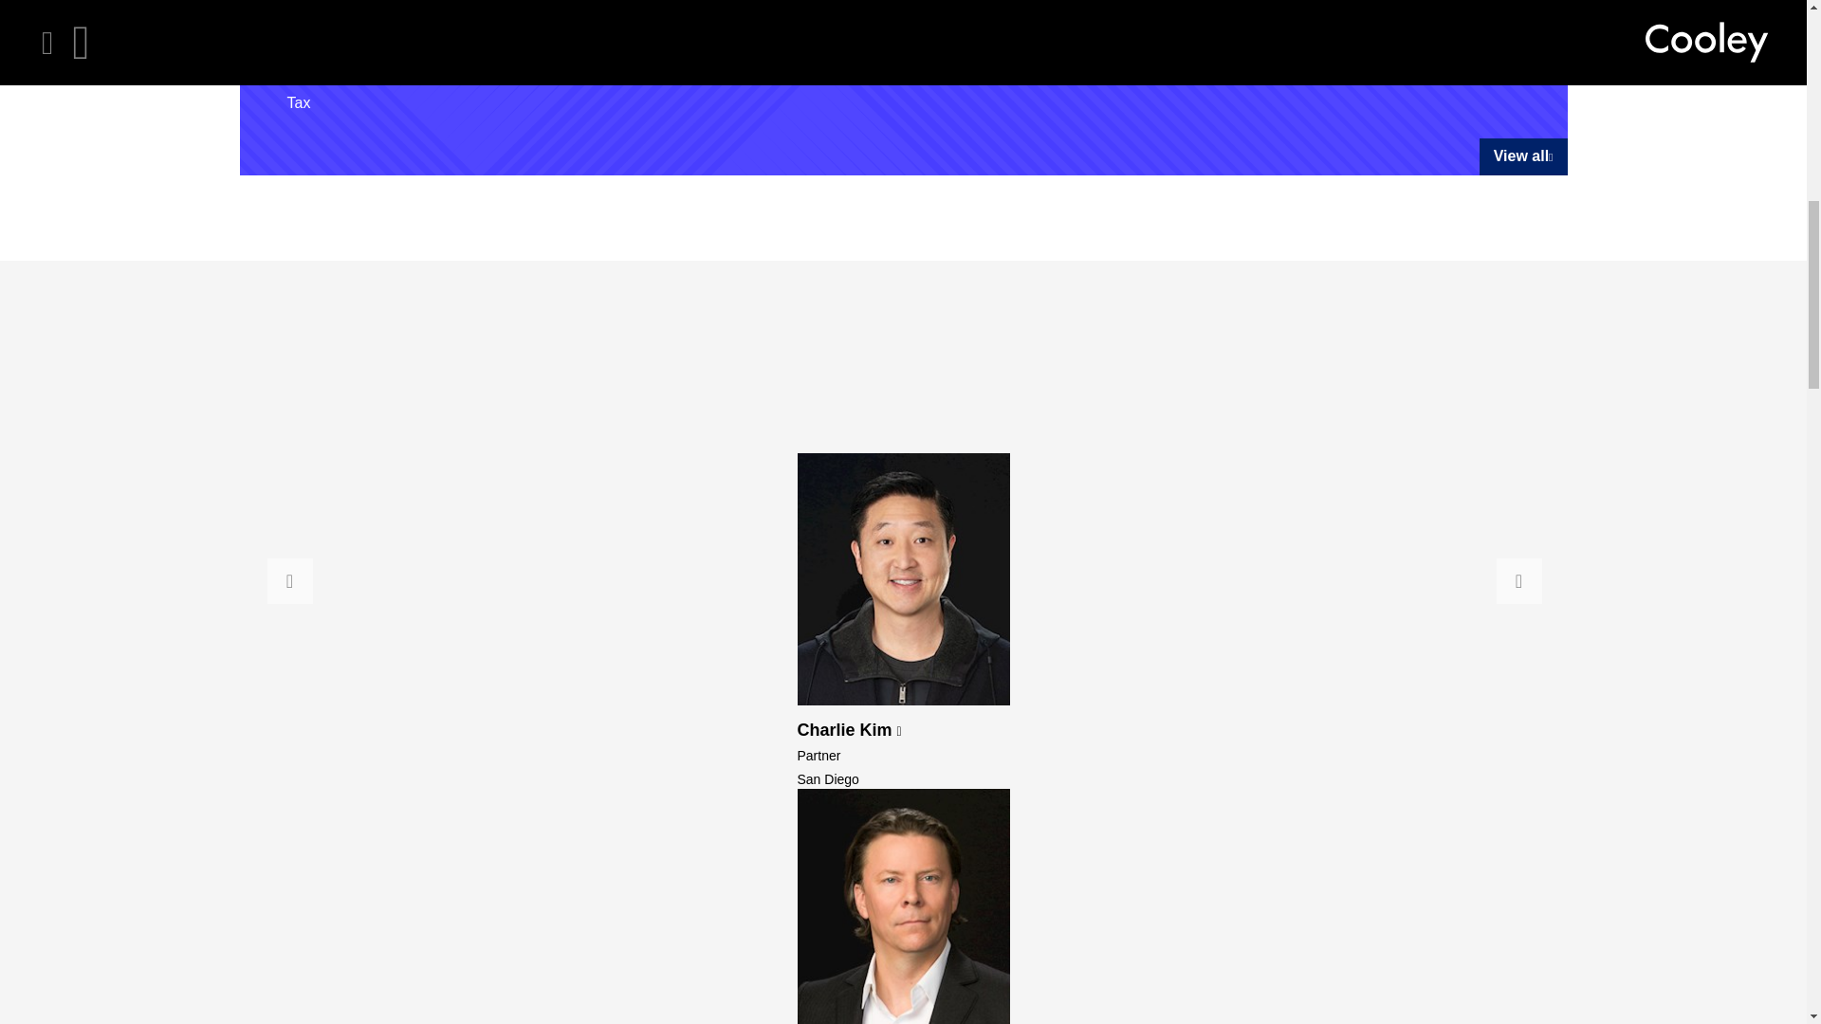  I want to click on Life Sciences, so click(1169, 32).